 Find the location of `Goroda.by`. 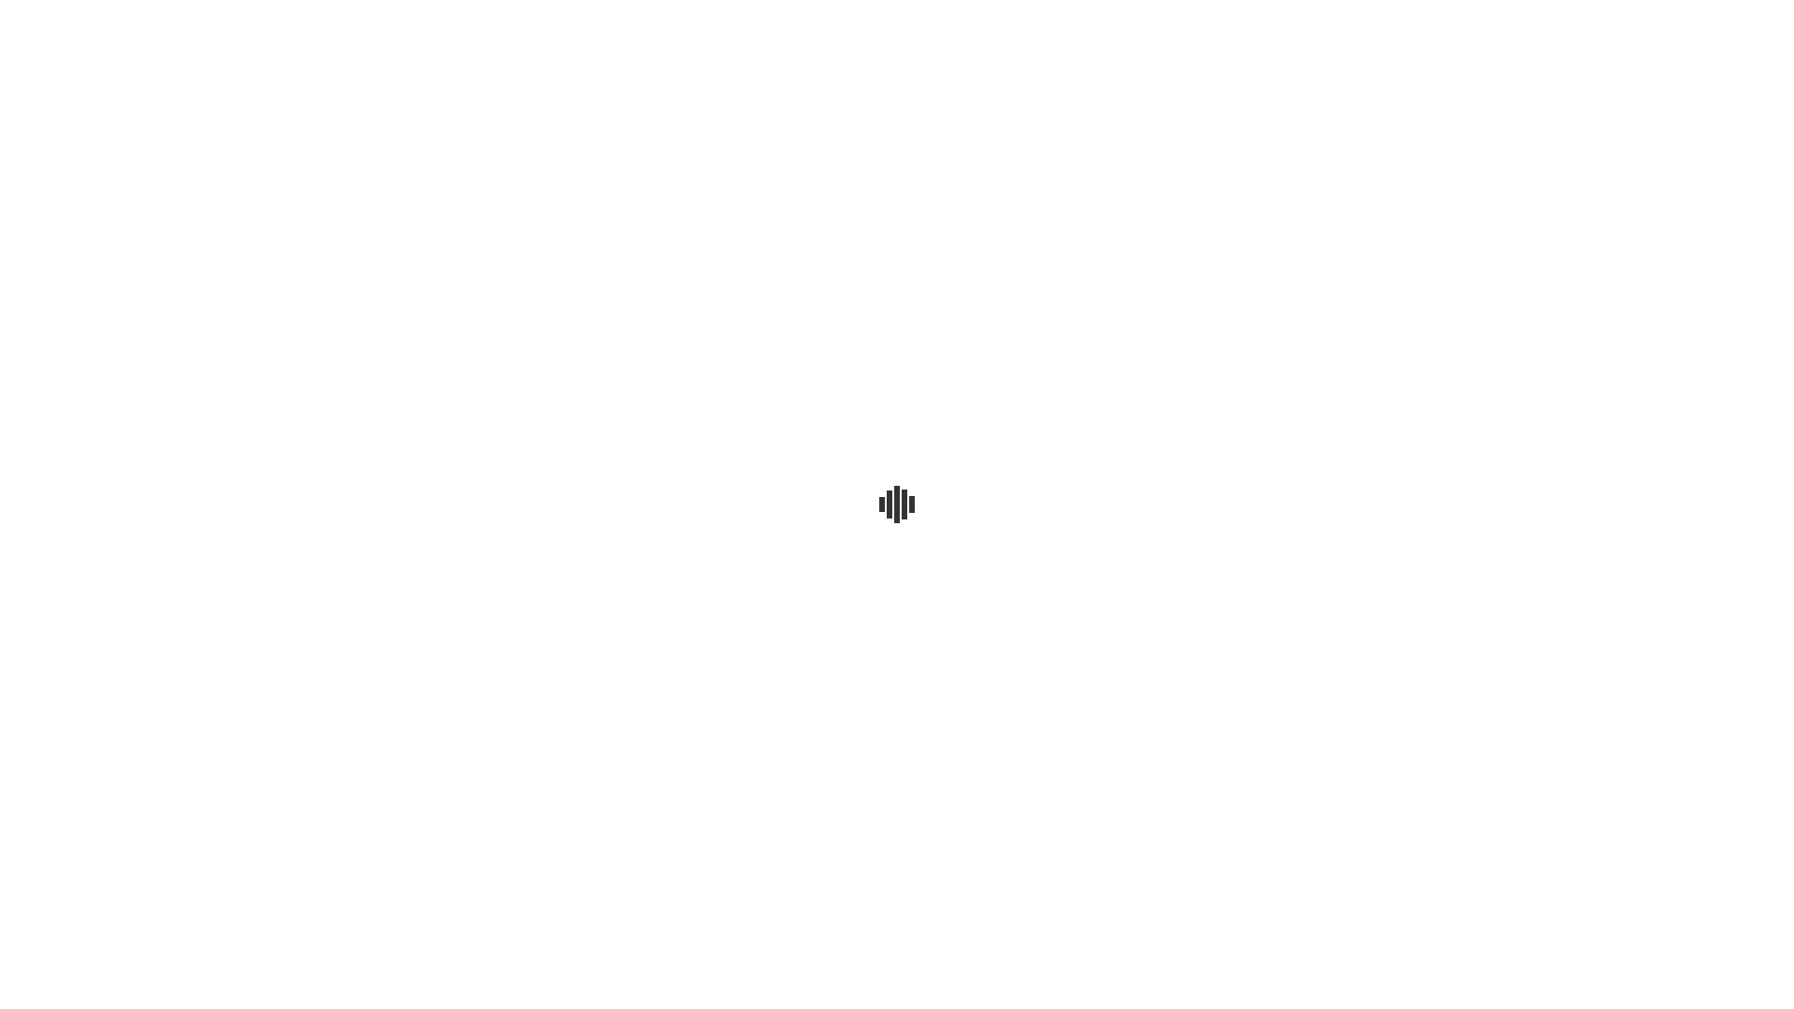

Goroda.by is located at coordinates (1392, 21).